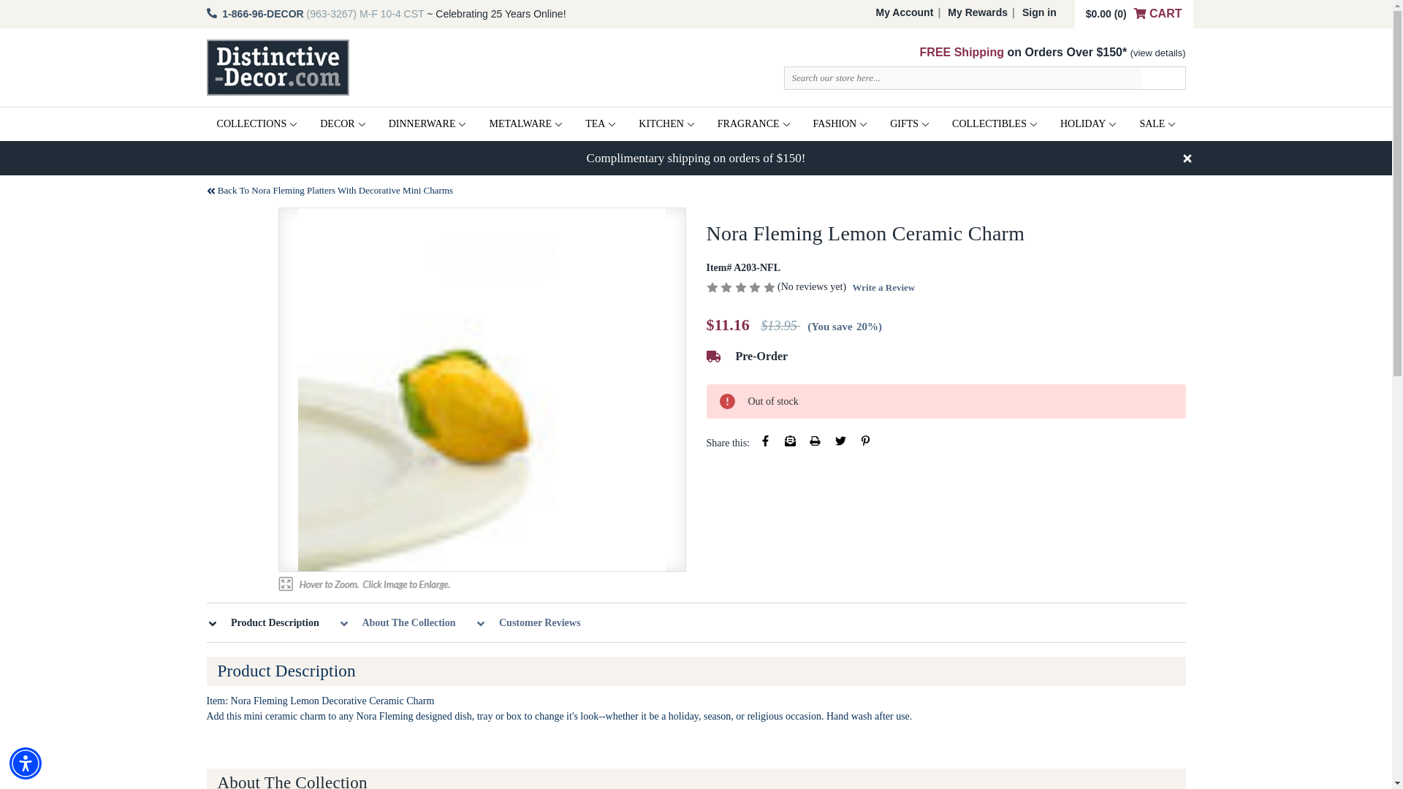 Image resolution: width=1403 pixels, height=789 pixels. I want to click on HOLIDAY, so click(1087, 124).